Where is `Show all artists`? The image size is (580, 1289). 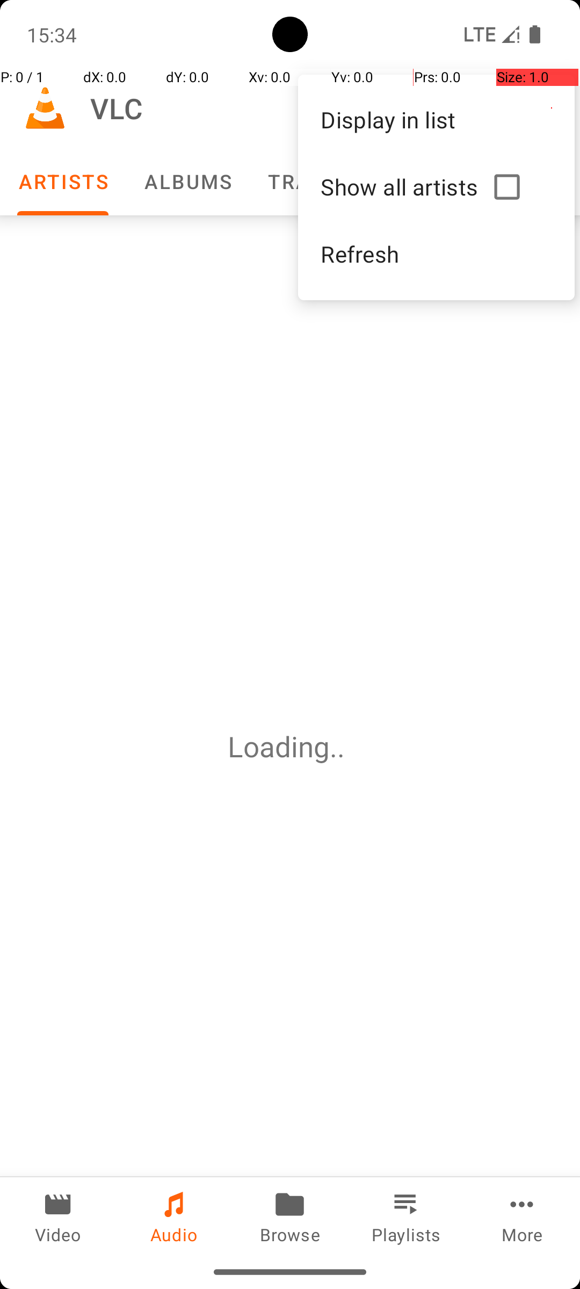
Show all artists is located at coordinates (403, 187).